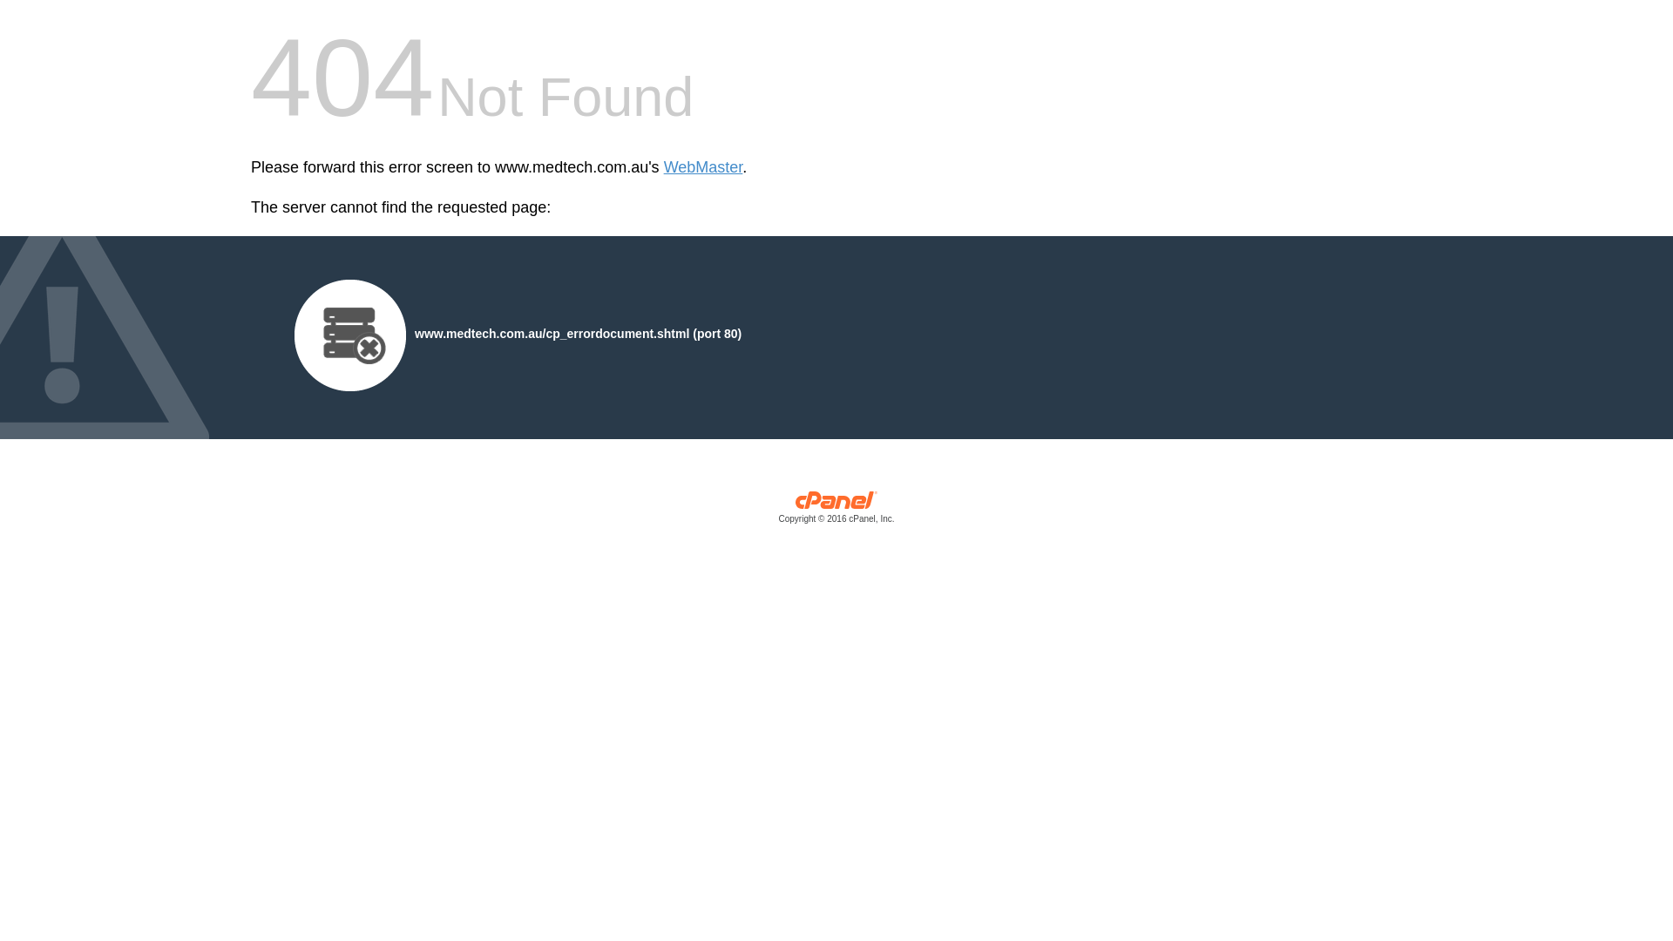  I want to click on WebMaster, so click(704, 167).